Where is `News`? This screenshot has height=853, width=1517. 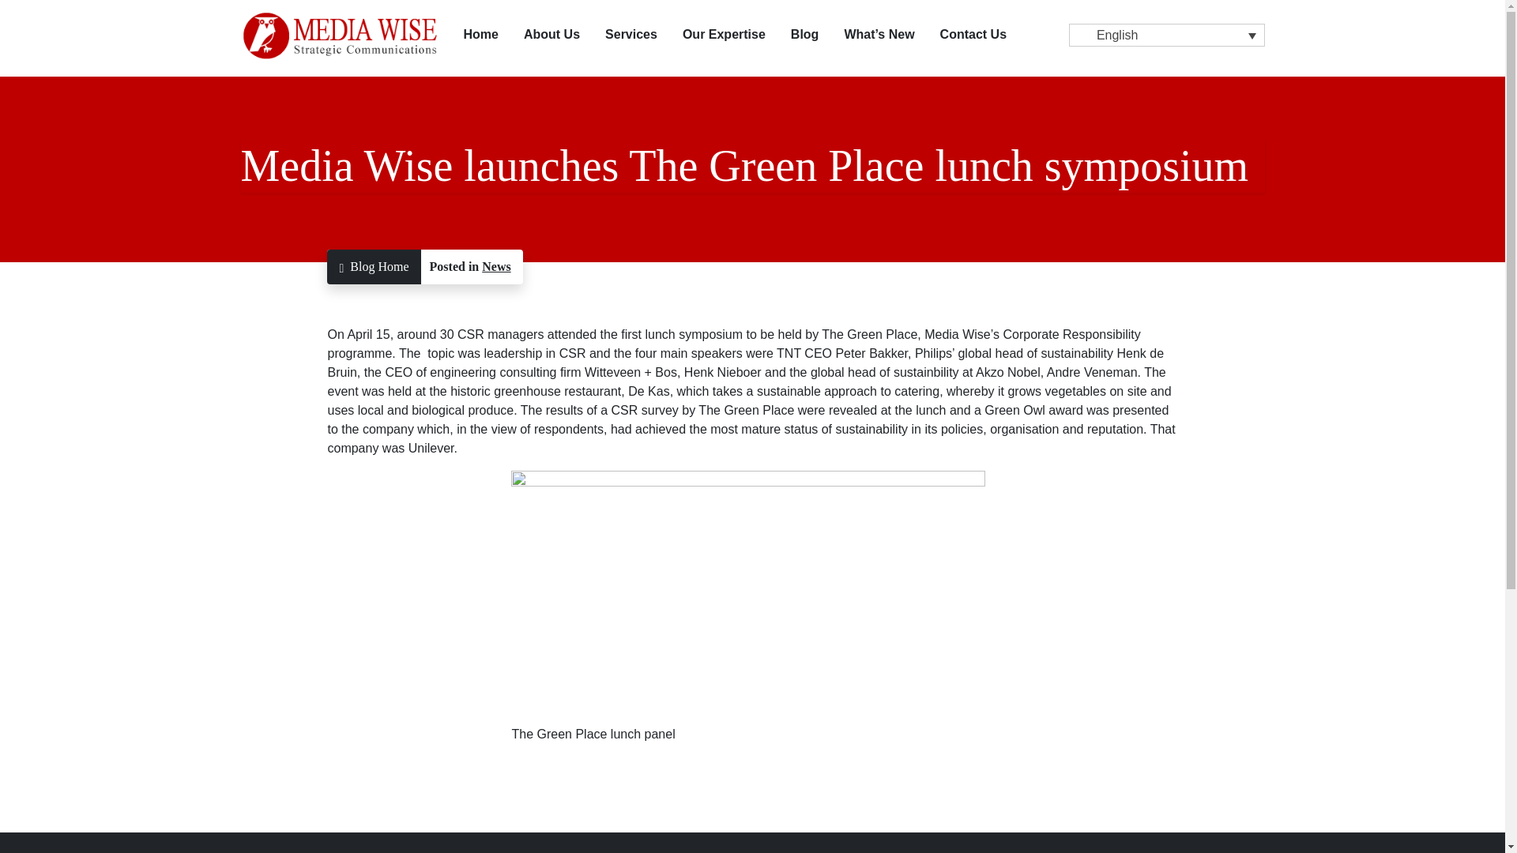 News is located at coordinates (496, 266).